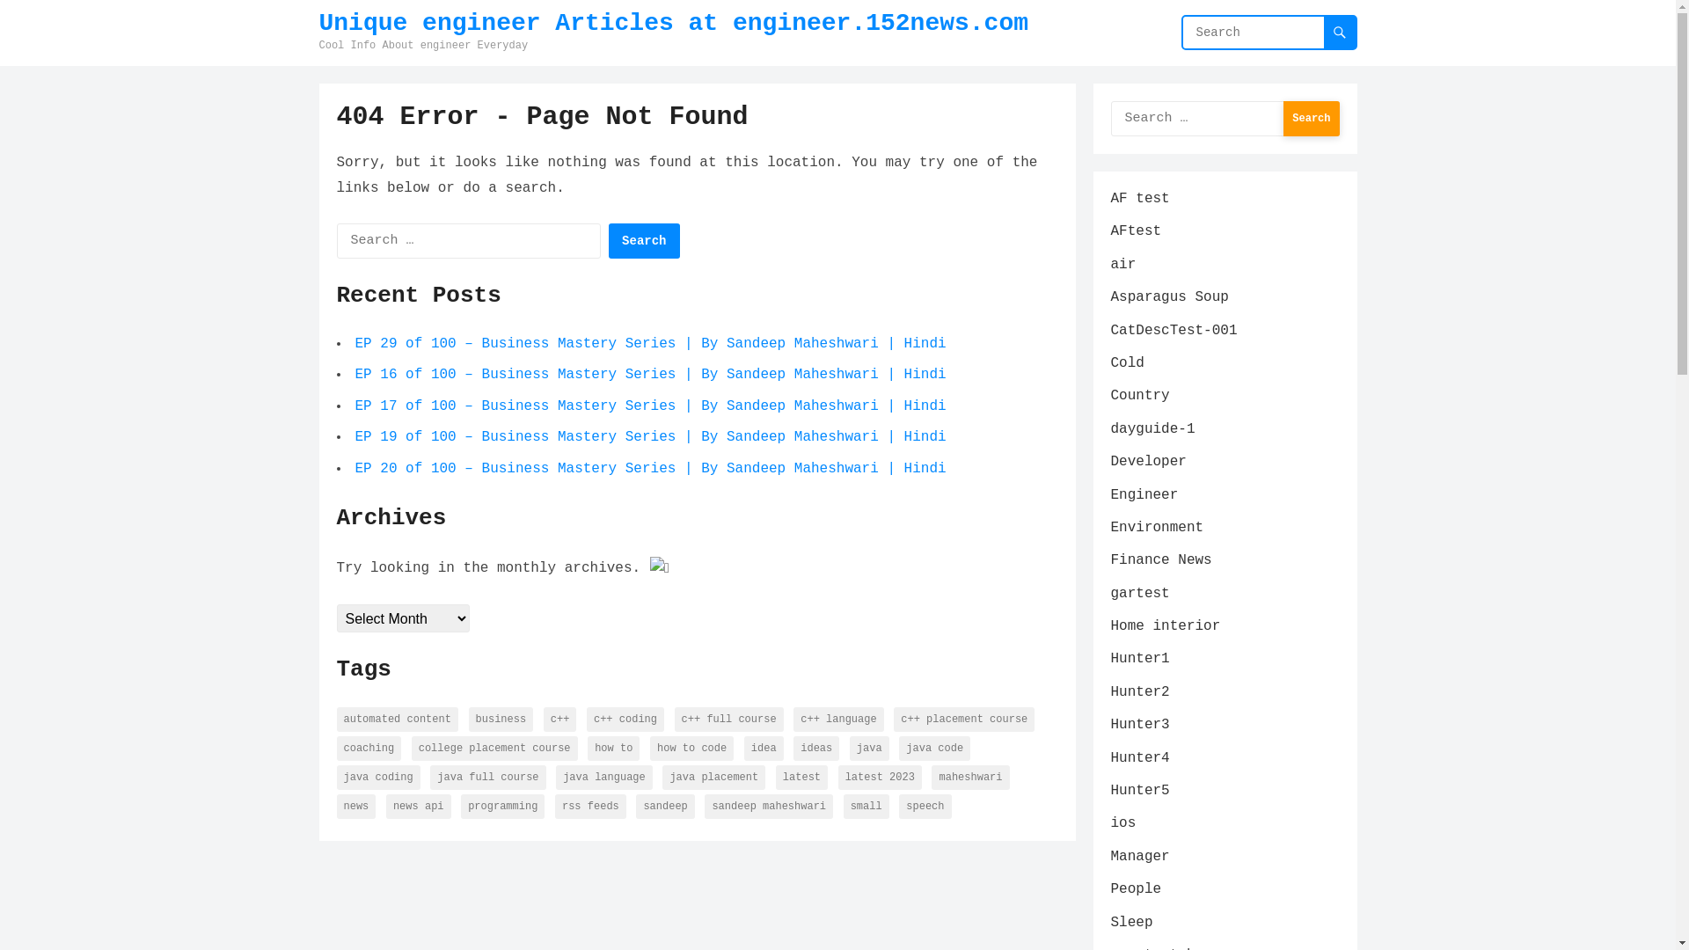 This screenshot has height=950, width=1689. Describe the element at coordinates (1157, 528) in the screenshot. I see `Environment` at that location.